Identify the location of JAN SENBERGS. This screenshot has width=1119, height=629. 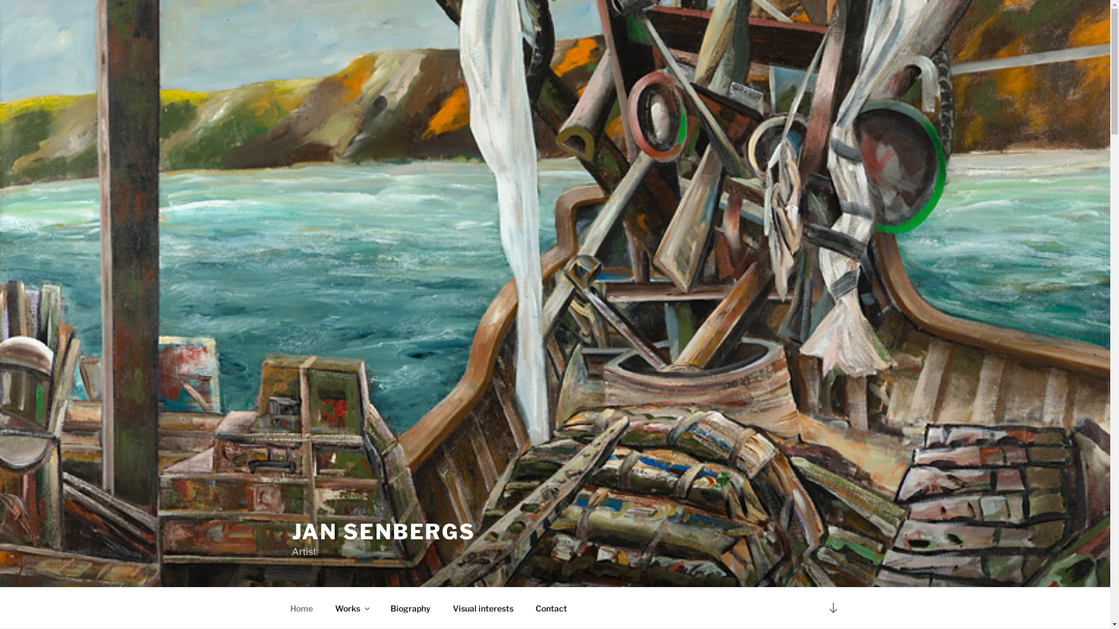
(383, 532).